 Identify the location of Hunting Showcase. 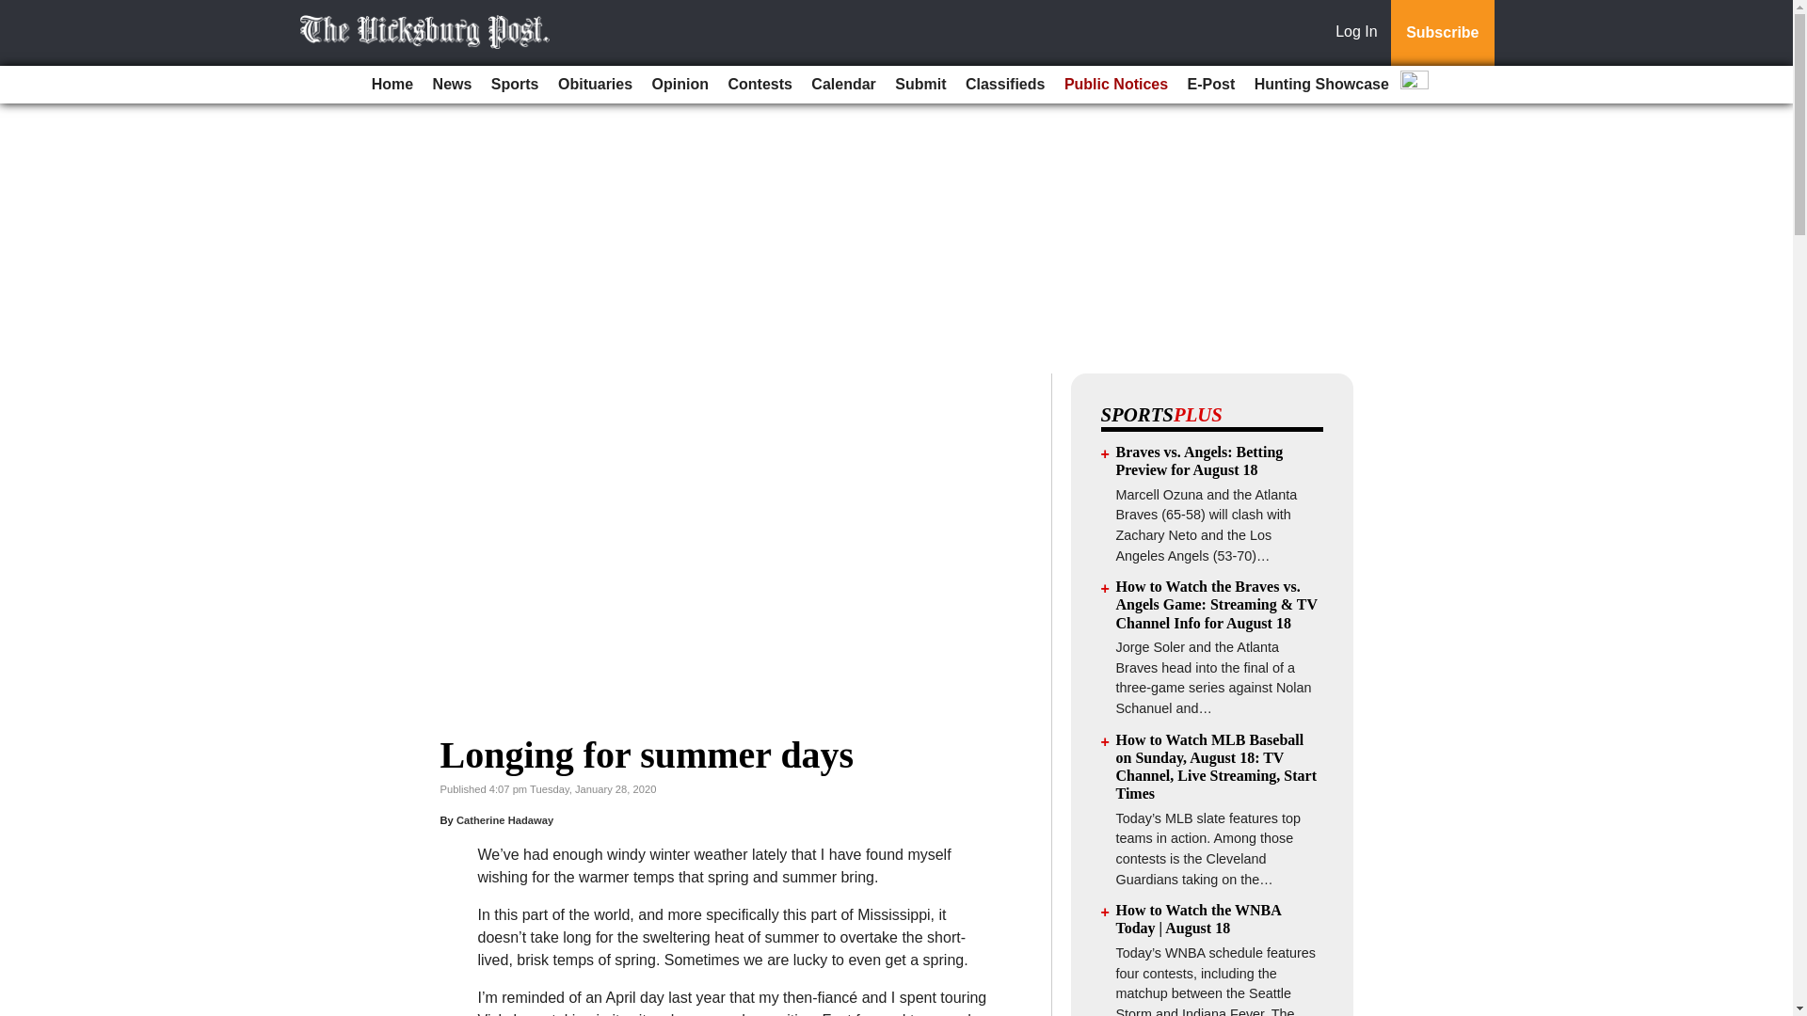
(1321, 85).